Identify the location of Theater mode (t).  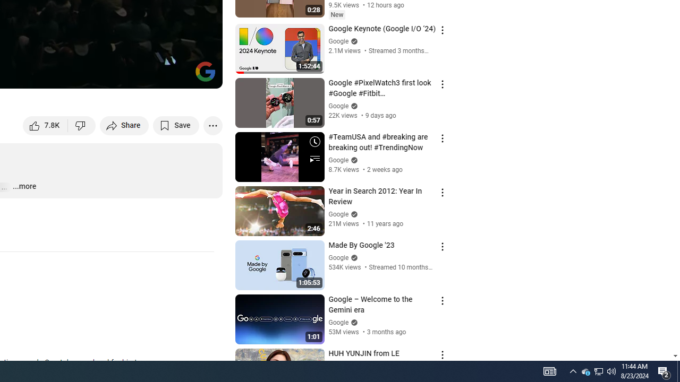
(177, 75).